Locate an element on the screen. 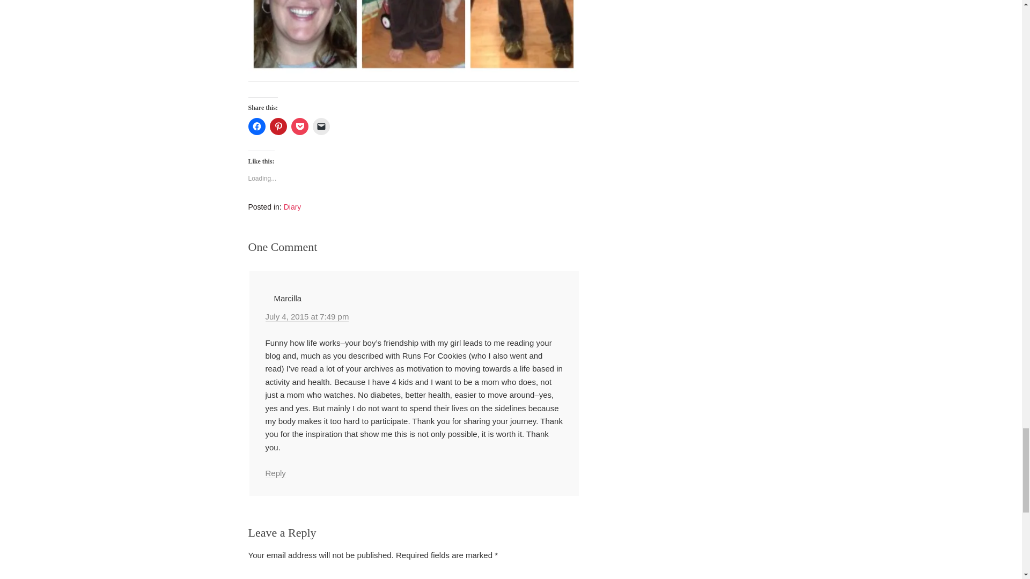  July 4, 2015 at 7:49 pm is located at coordinates (307, 317).